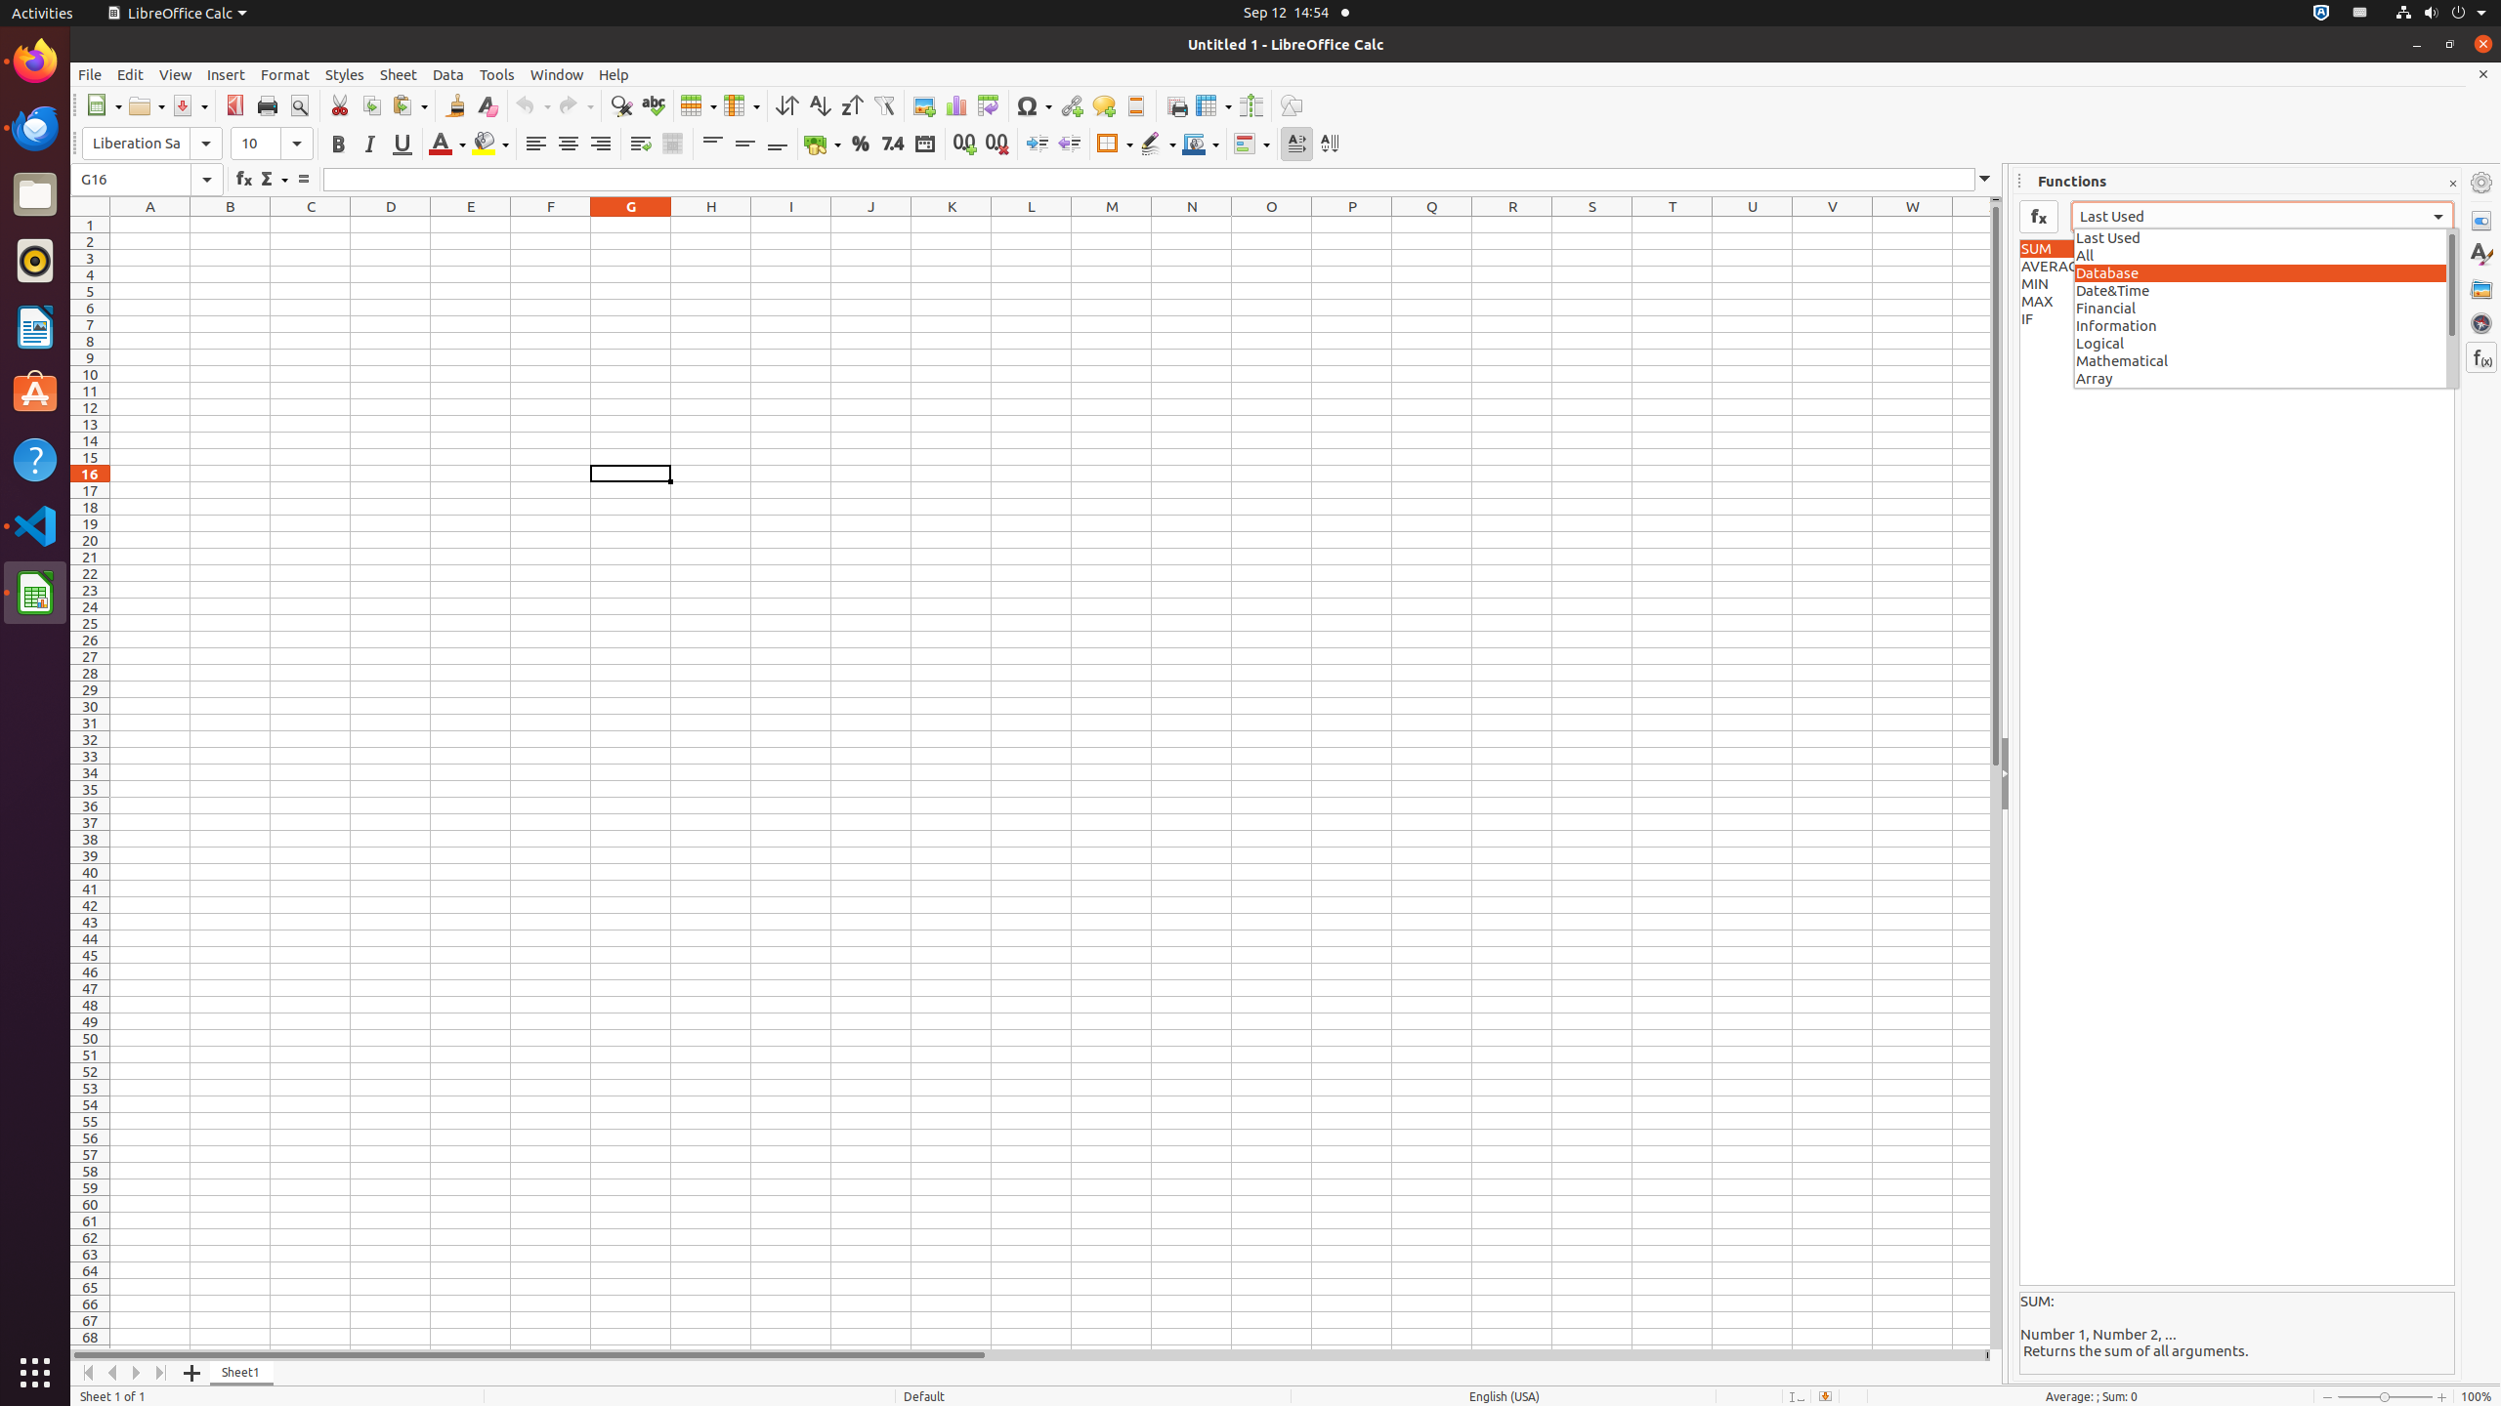 The image size is (2501, 1406). Describe the element at coordinates (2237, 249) in the screenshot. I see `SUM` at that location.